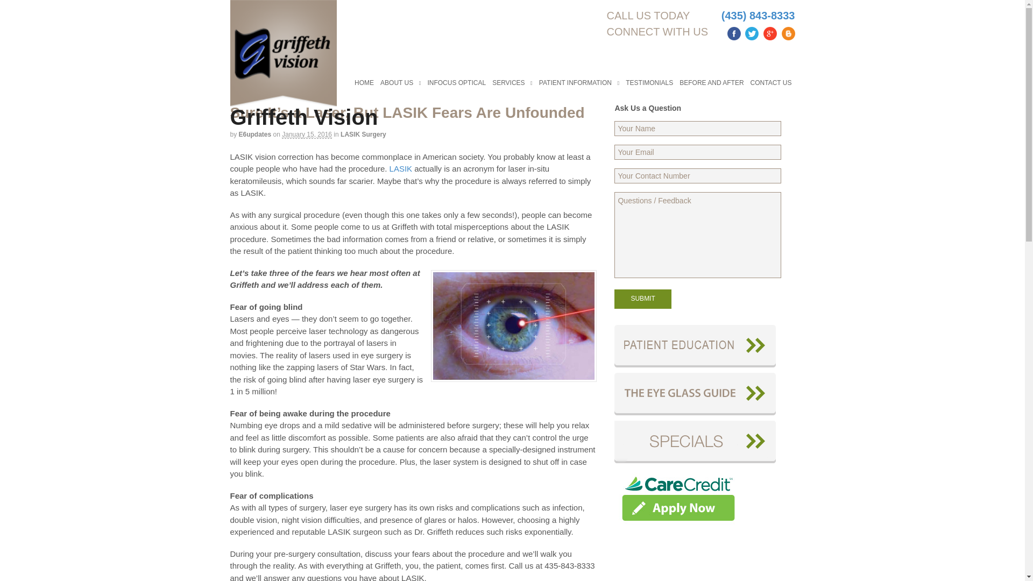 The height and width of the screenshot is (581, 1033). Describe the element at coordinates (649, 83) in the screenshot. I see `TESTIMONIALS` at that location.